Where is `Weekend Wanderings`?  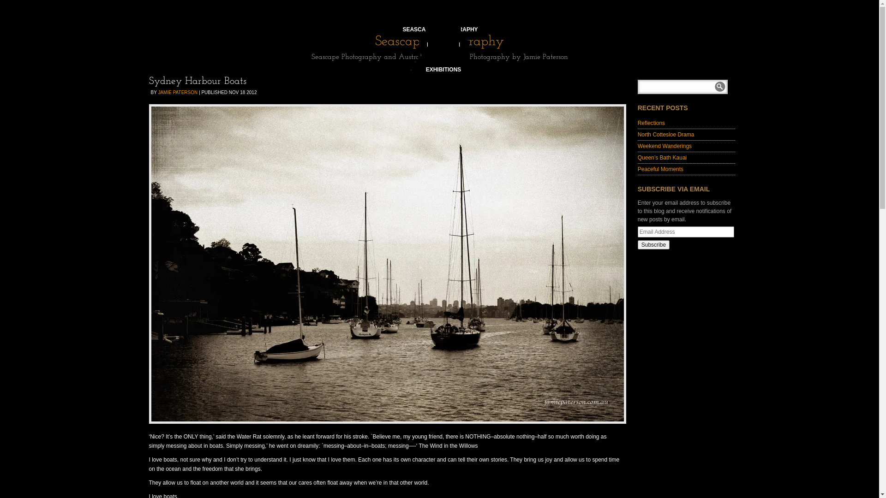
Weekend Wanderings is located at coordinates (664, 146).